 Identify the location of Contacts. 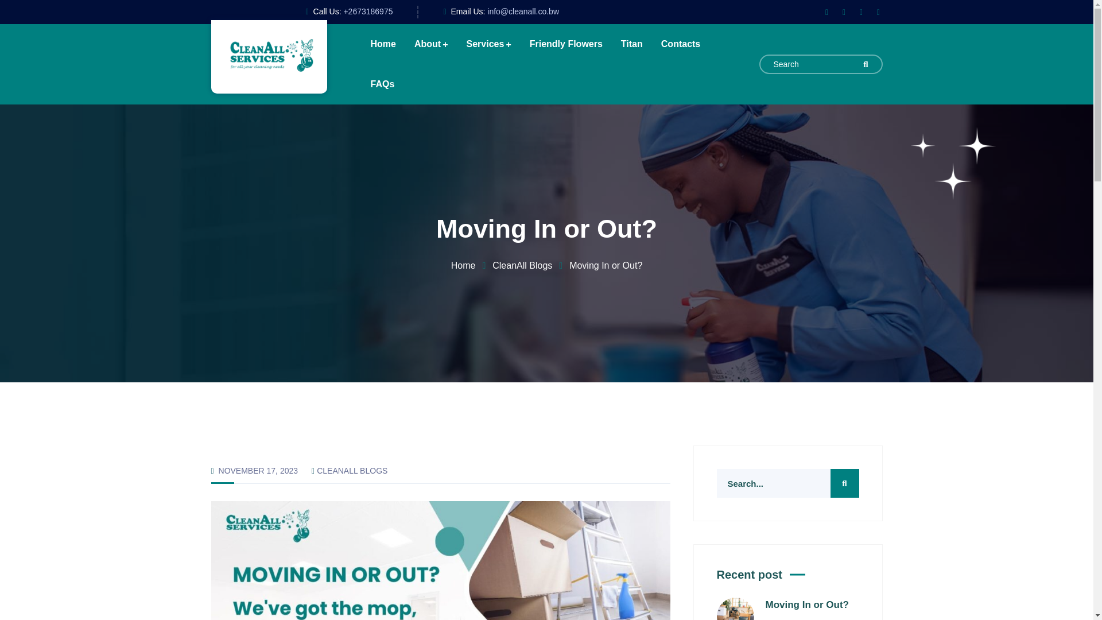
(681, 44).